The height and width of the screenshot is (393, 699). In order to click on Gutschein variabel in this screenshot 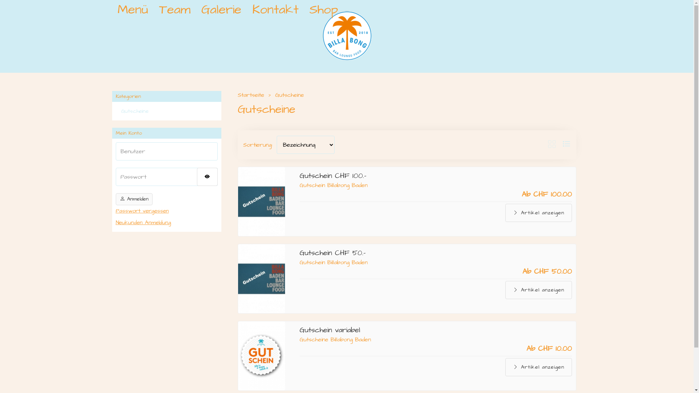, I will do `click(330, 330)`.